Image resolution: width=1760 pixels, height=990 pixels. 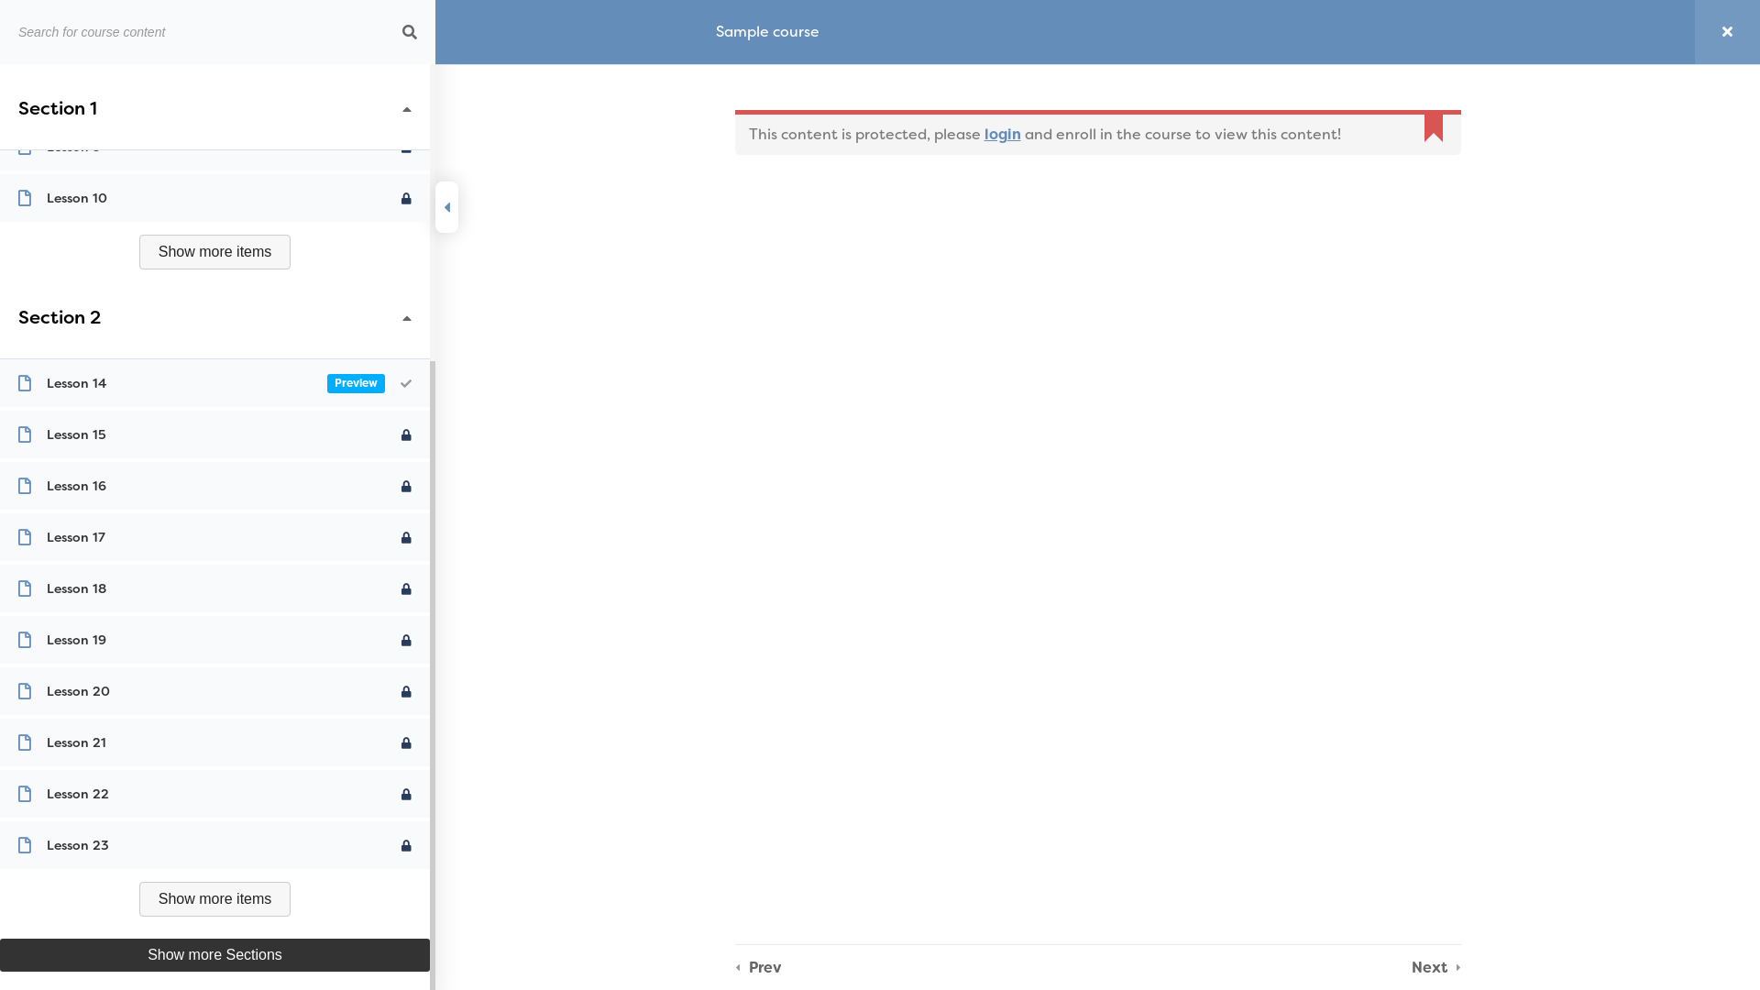 What do you see at coordinates (214, 537) in the screenshot?
I see `Lesson 17` at bounding box center [214, 537].